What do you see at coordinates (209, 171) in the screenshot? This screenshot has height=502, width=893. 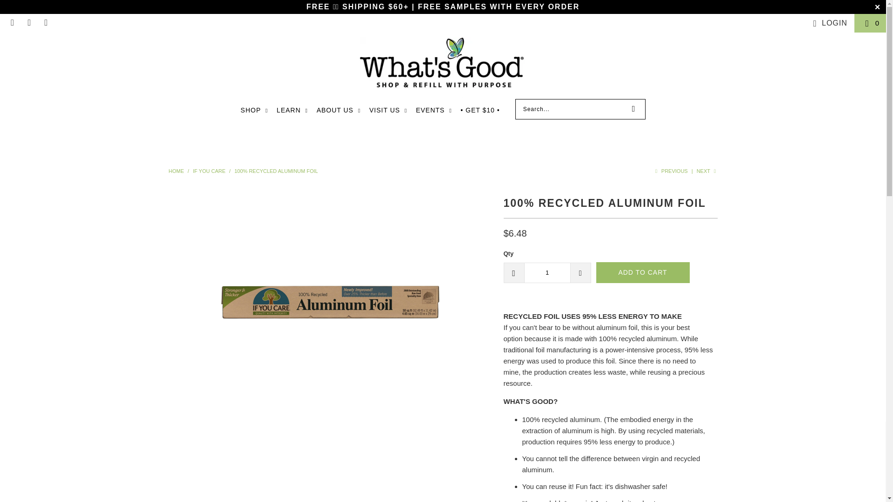 I see `If You Care` at bounding box center [209, 171].